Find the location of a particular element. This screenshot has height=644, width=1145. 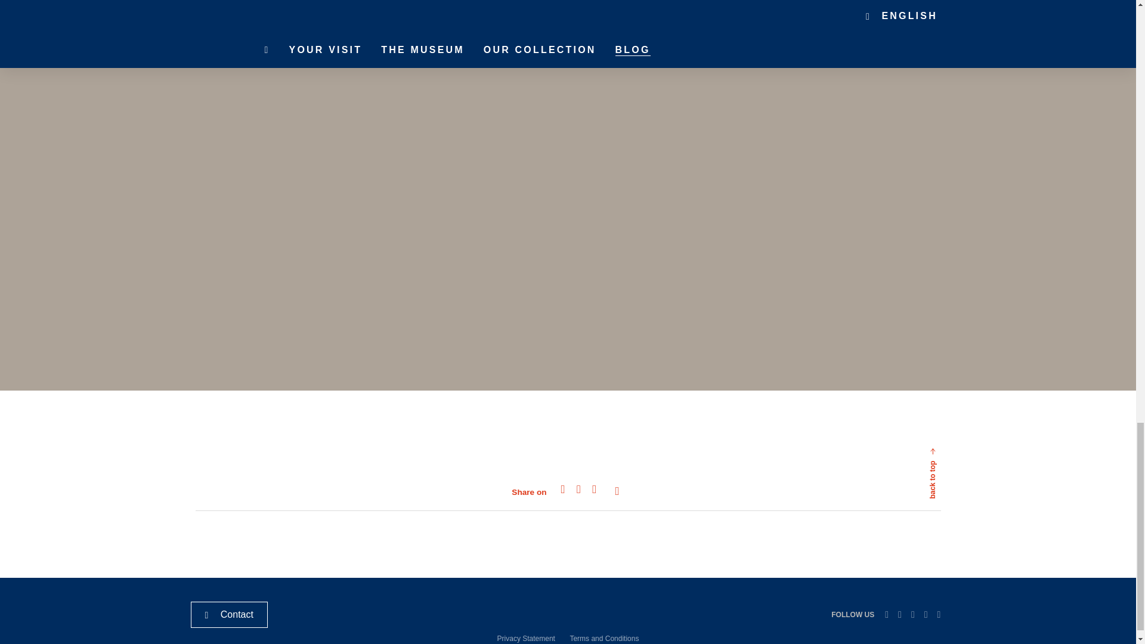

back to top is located at coordinates (905, 491).